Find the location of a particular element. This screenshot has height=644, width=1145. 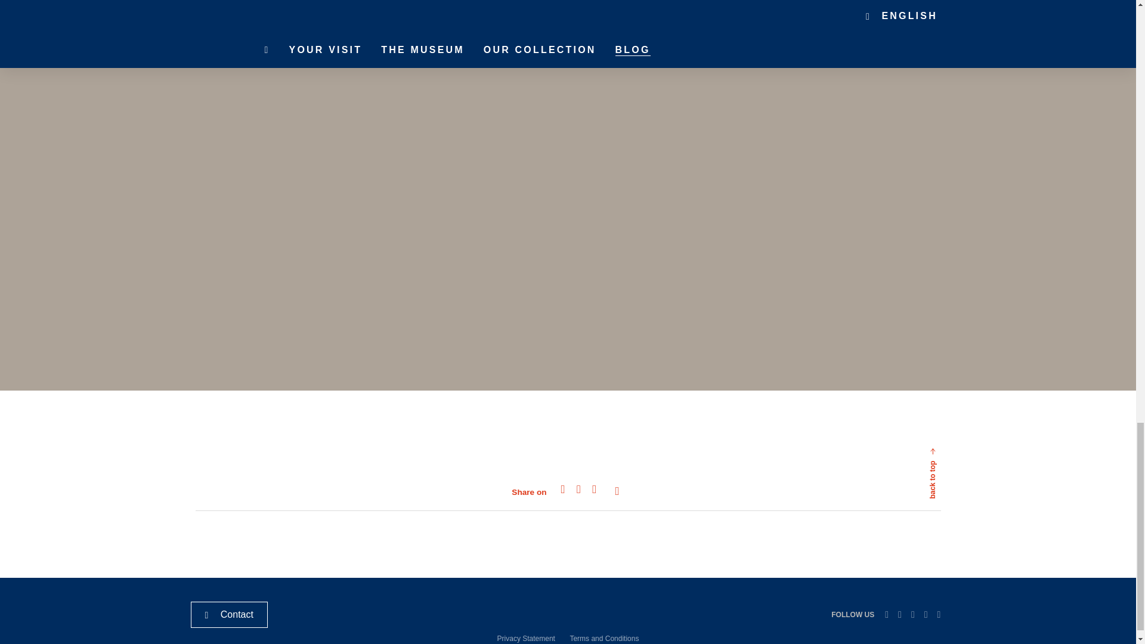

back to top is located at coordinates (905, 491).